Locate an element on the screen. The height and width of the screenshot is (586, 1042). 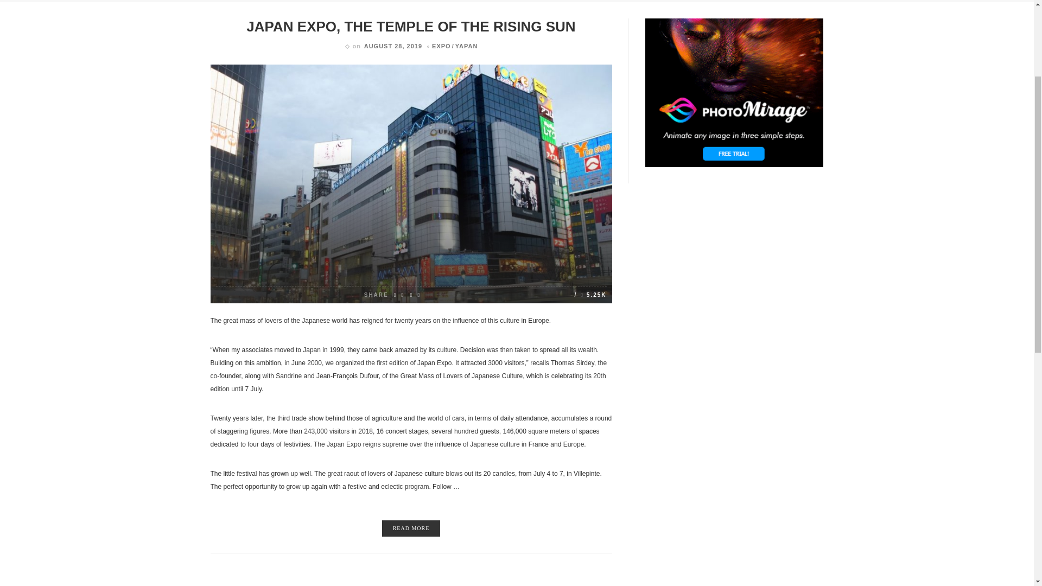
Japan Expo, the Temple of the Rising Sun is located at coordinates (293, 122).